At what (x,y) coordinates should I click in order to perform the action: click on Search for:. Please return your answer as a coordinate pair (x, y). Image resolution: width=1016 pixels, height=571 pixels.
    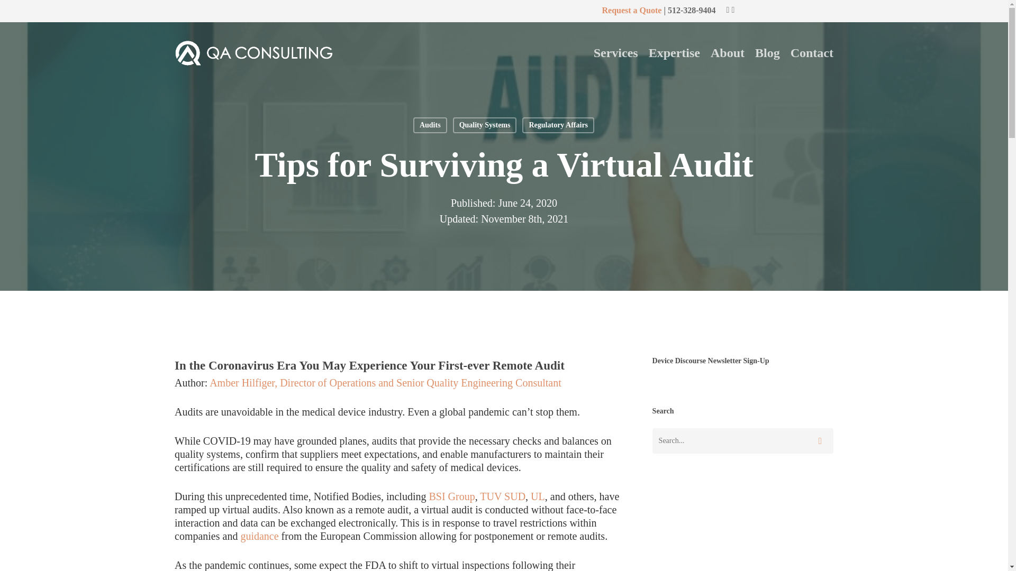
    Looking at the image, I should click on (742, 441).